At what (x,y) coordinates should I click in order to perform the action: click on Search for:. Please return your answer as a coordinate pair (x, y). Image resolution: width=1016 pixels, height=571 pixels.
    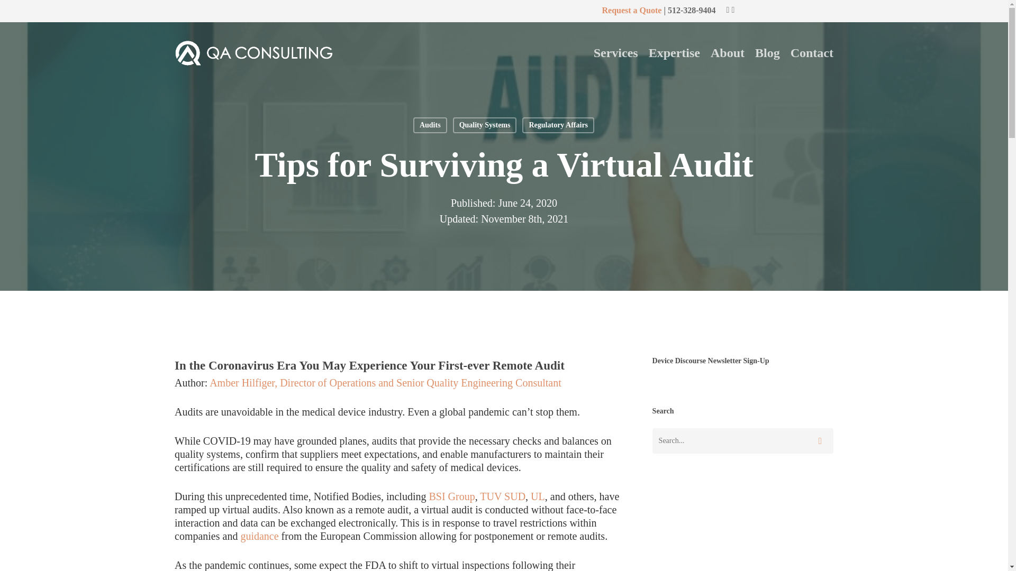
    Looking at the image, I should click on (742, 441).